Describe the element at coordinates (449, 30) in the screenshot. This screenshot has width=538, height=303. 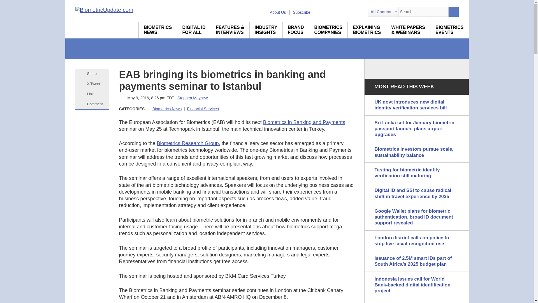
I see `Trade shows featuring biometrics technology` at that location.